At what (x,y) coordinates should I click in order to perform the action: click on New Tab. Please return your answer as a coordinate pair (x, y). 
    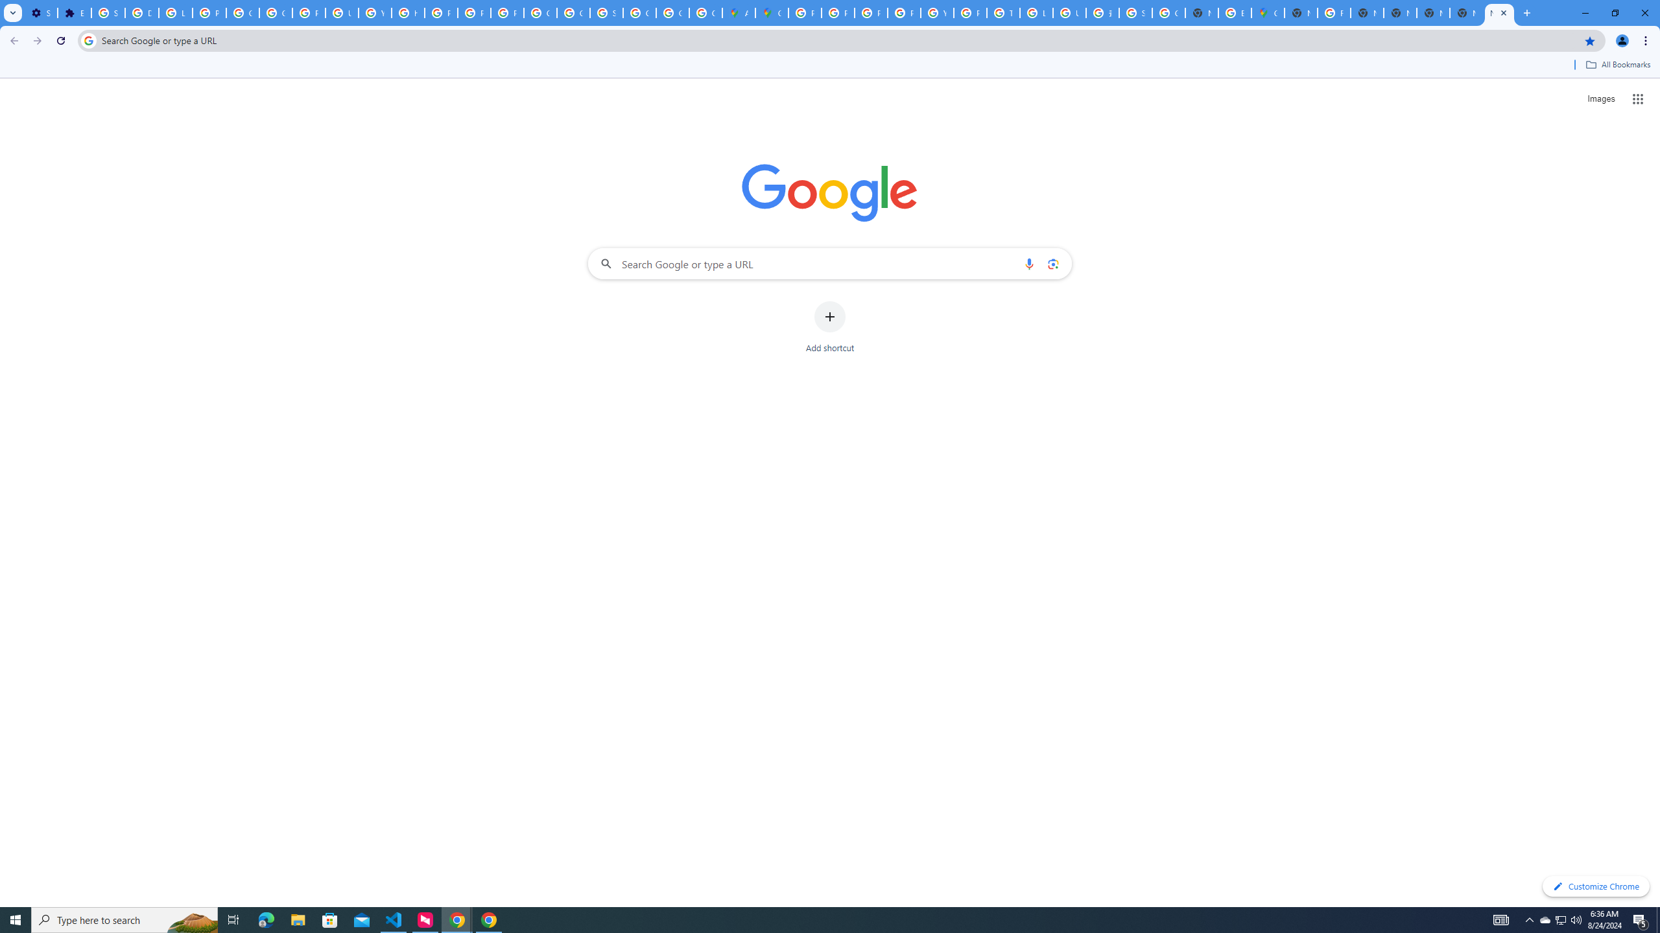
    Looking at the image, I should click on (1467, 13).